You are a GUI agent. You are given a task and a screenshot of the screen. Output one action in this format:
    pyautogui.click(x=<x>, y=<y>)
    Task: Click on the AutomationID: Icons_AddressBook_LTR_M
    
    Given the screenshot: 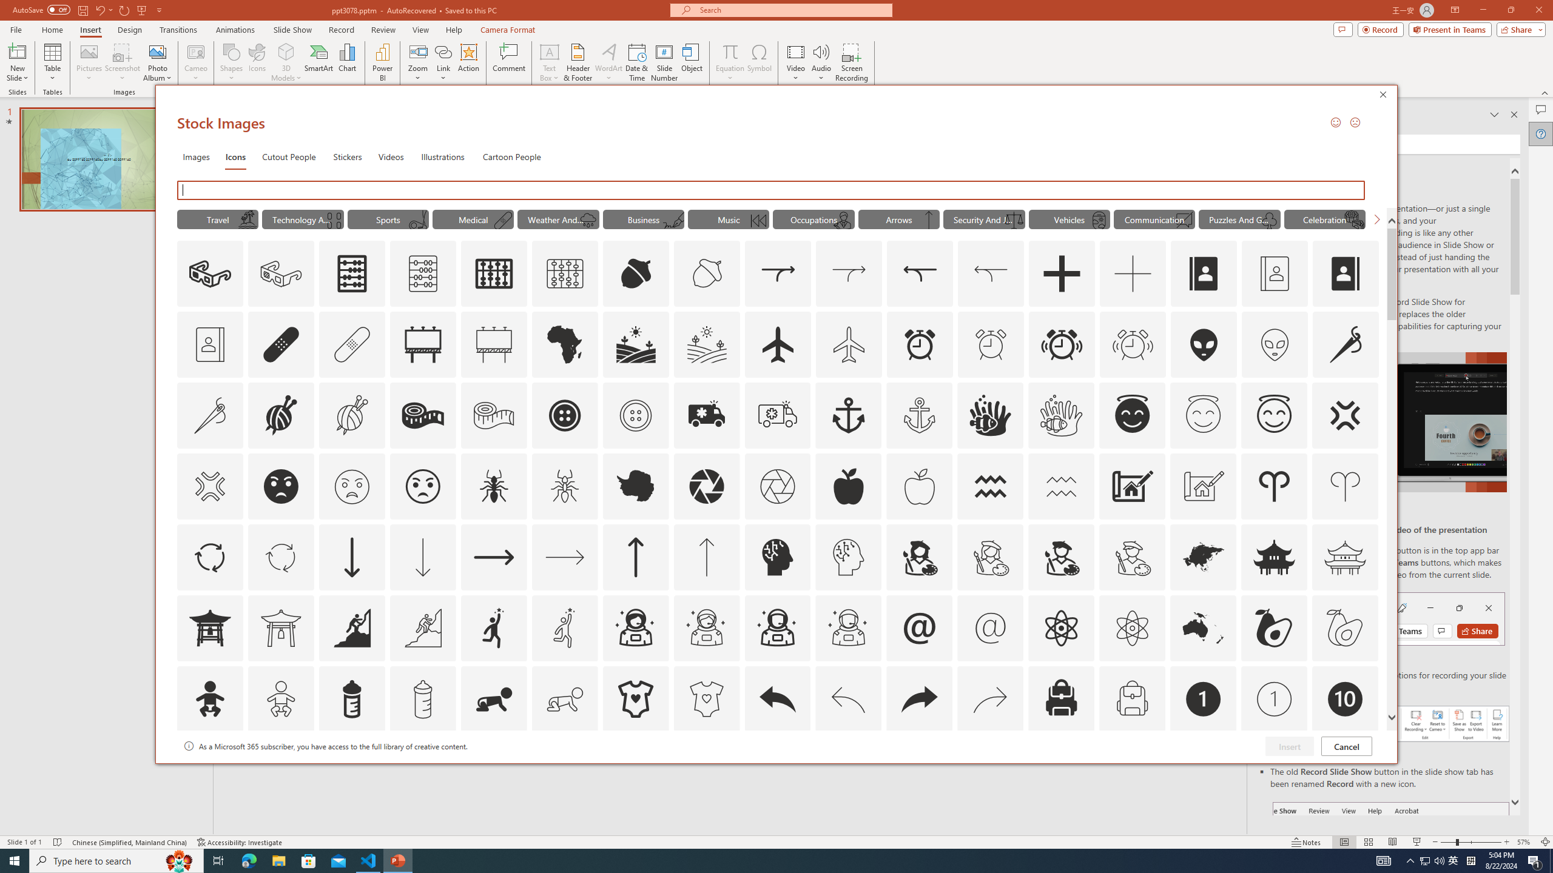 What is the action you would take?
    pyautogui.click(x=1275, y=274)
    